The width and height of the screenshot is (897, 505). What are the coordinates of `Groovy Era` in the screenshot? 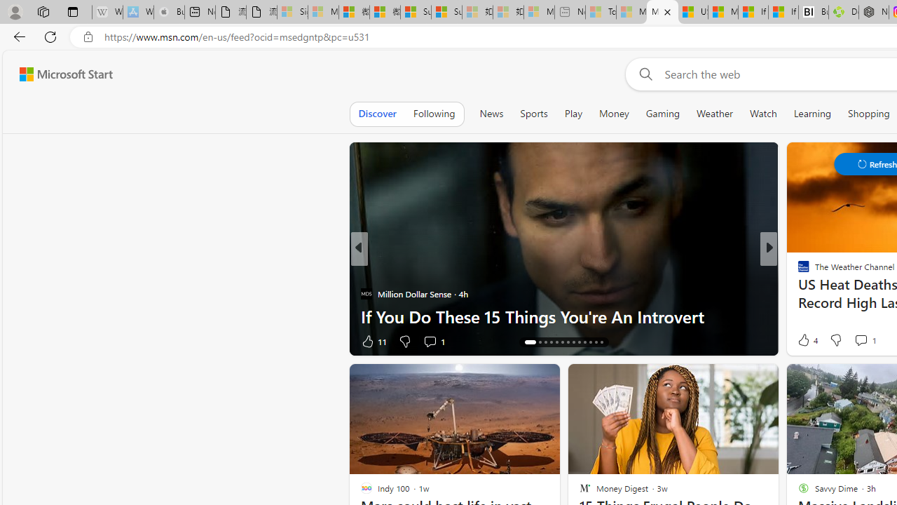 It's located at (797, 293).